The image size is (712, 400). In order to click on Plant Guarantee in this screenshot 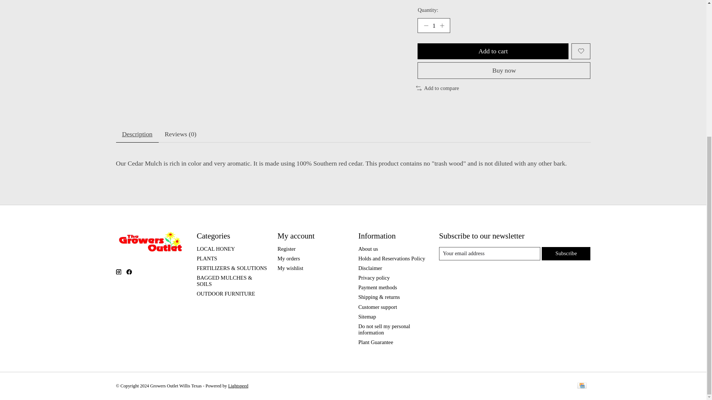, I will do `click(375, 342)`.